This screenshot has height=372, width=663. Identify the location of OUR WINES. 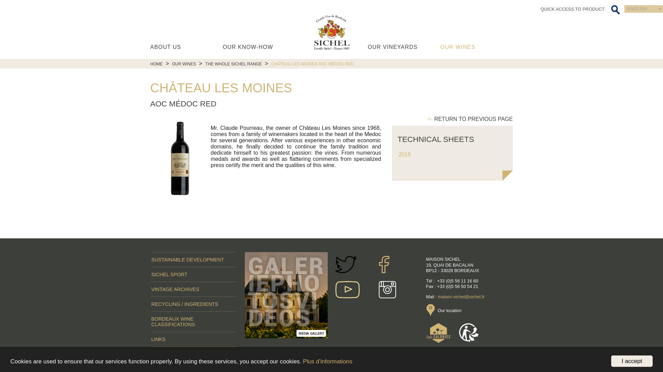
(476, 47).